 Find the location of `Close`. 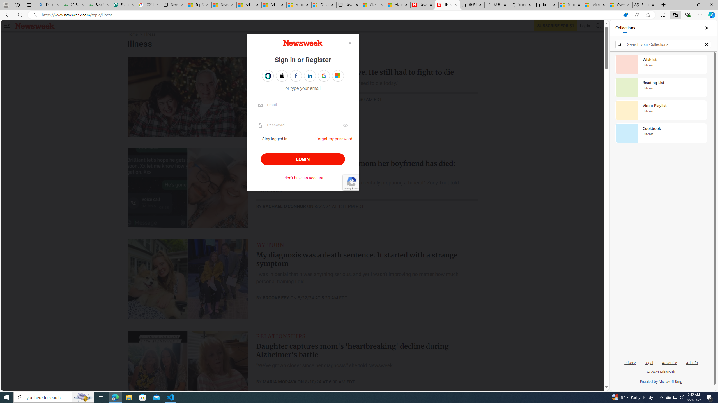

Close is located at coordinates (707, 28).